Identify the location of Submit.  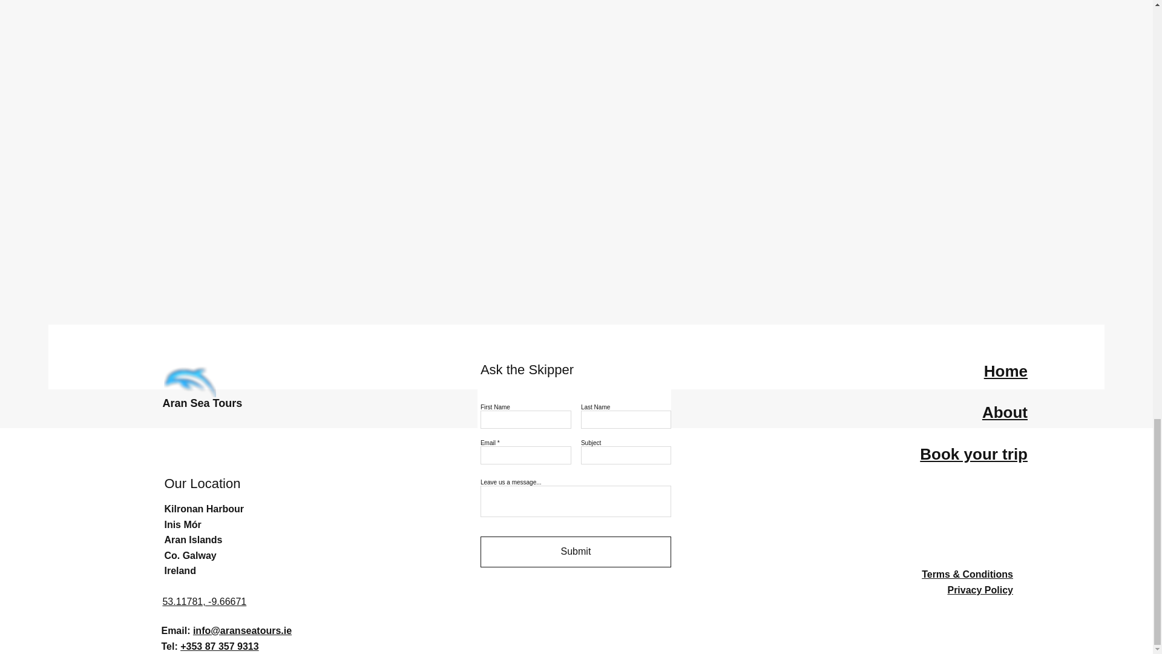
(576, 552).